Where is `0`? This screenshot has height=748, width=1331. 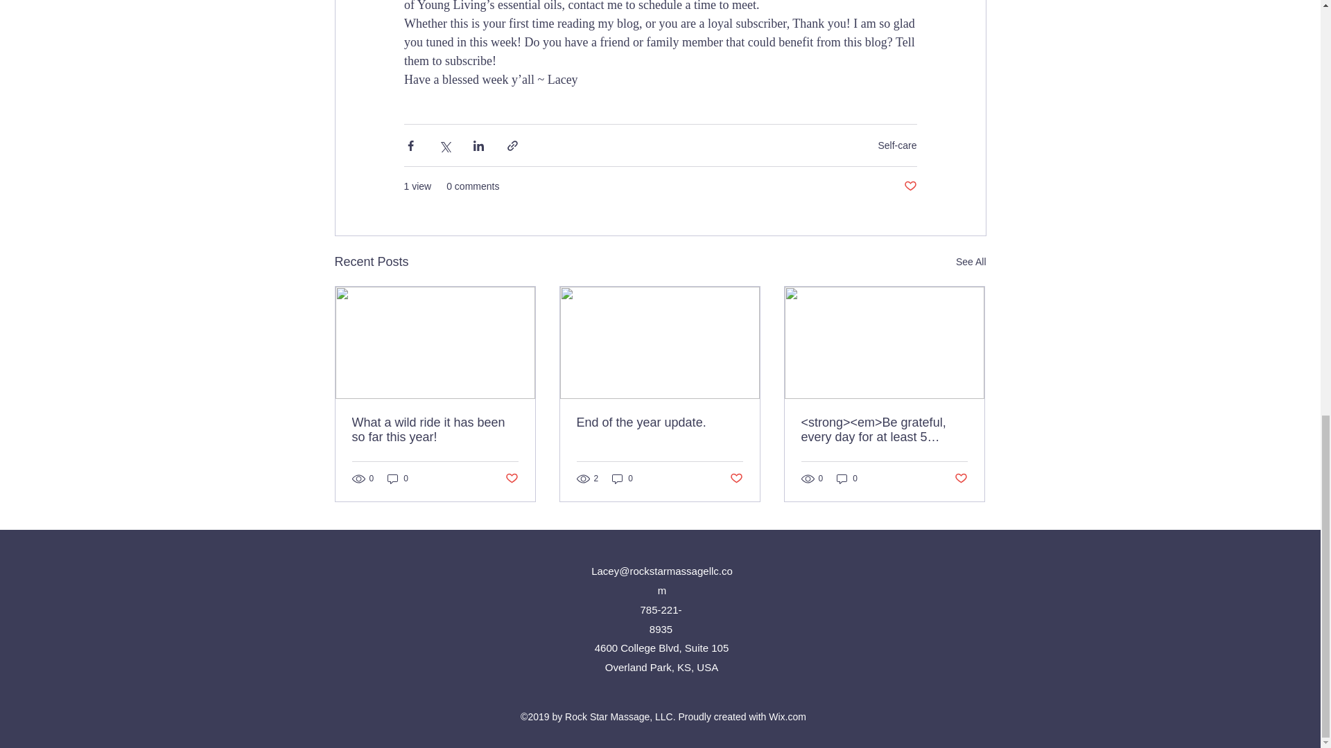 0 is located at coordinates (398, 478).